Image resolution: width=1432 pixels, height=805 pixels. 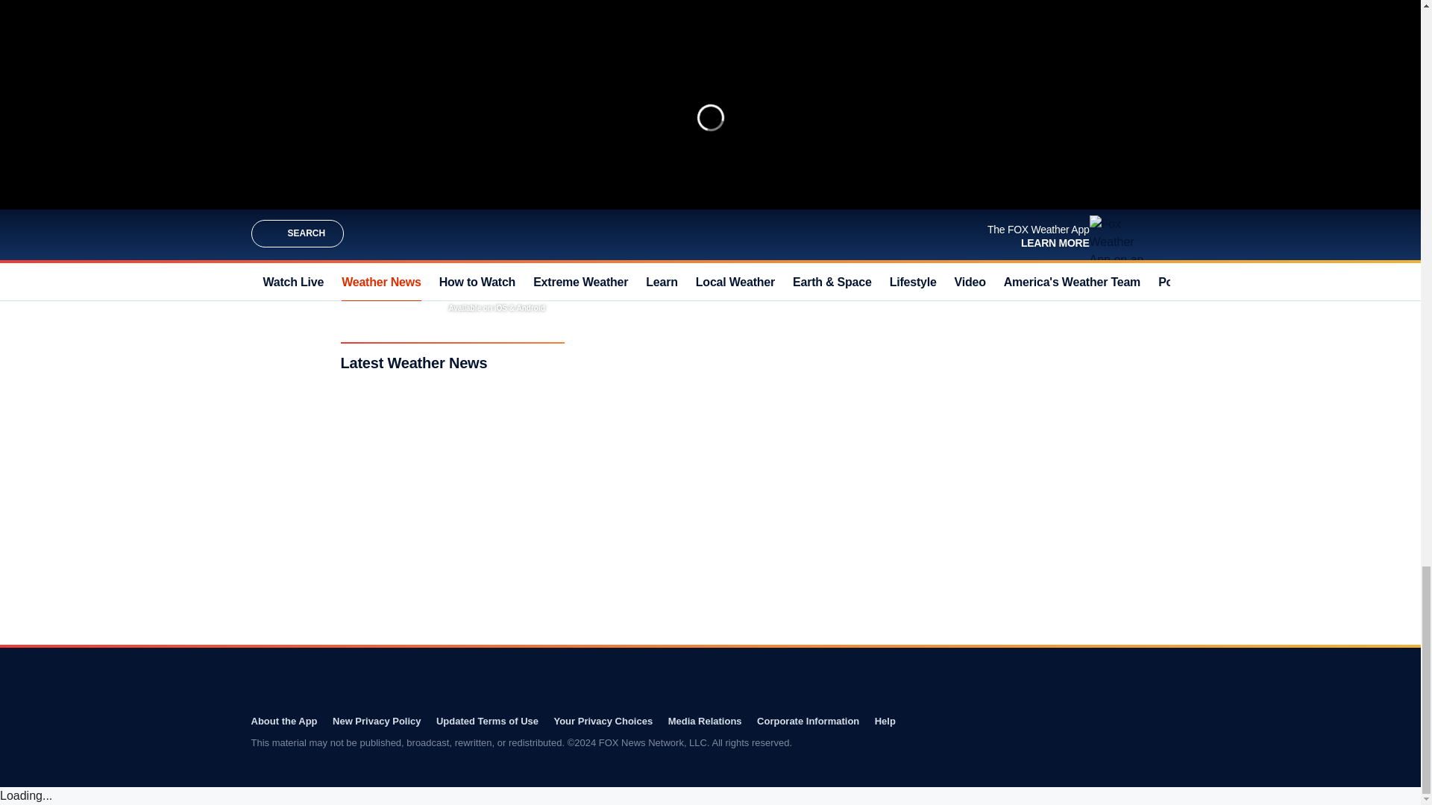 I want to click on About the App, so click(x=283, y=722).